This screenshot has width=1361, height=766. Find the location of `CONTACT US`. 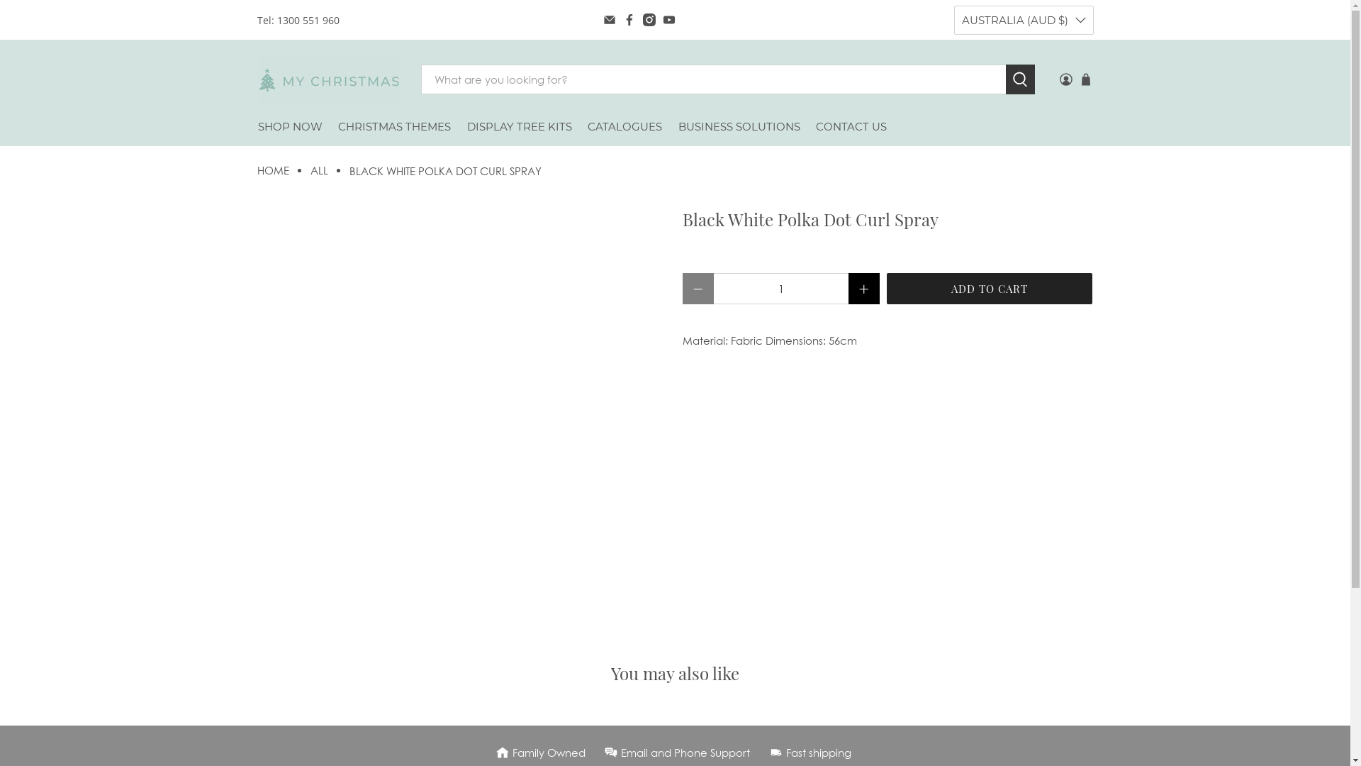

CONTACT US is located at coordinates (852, 128).